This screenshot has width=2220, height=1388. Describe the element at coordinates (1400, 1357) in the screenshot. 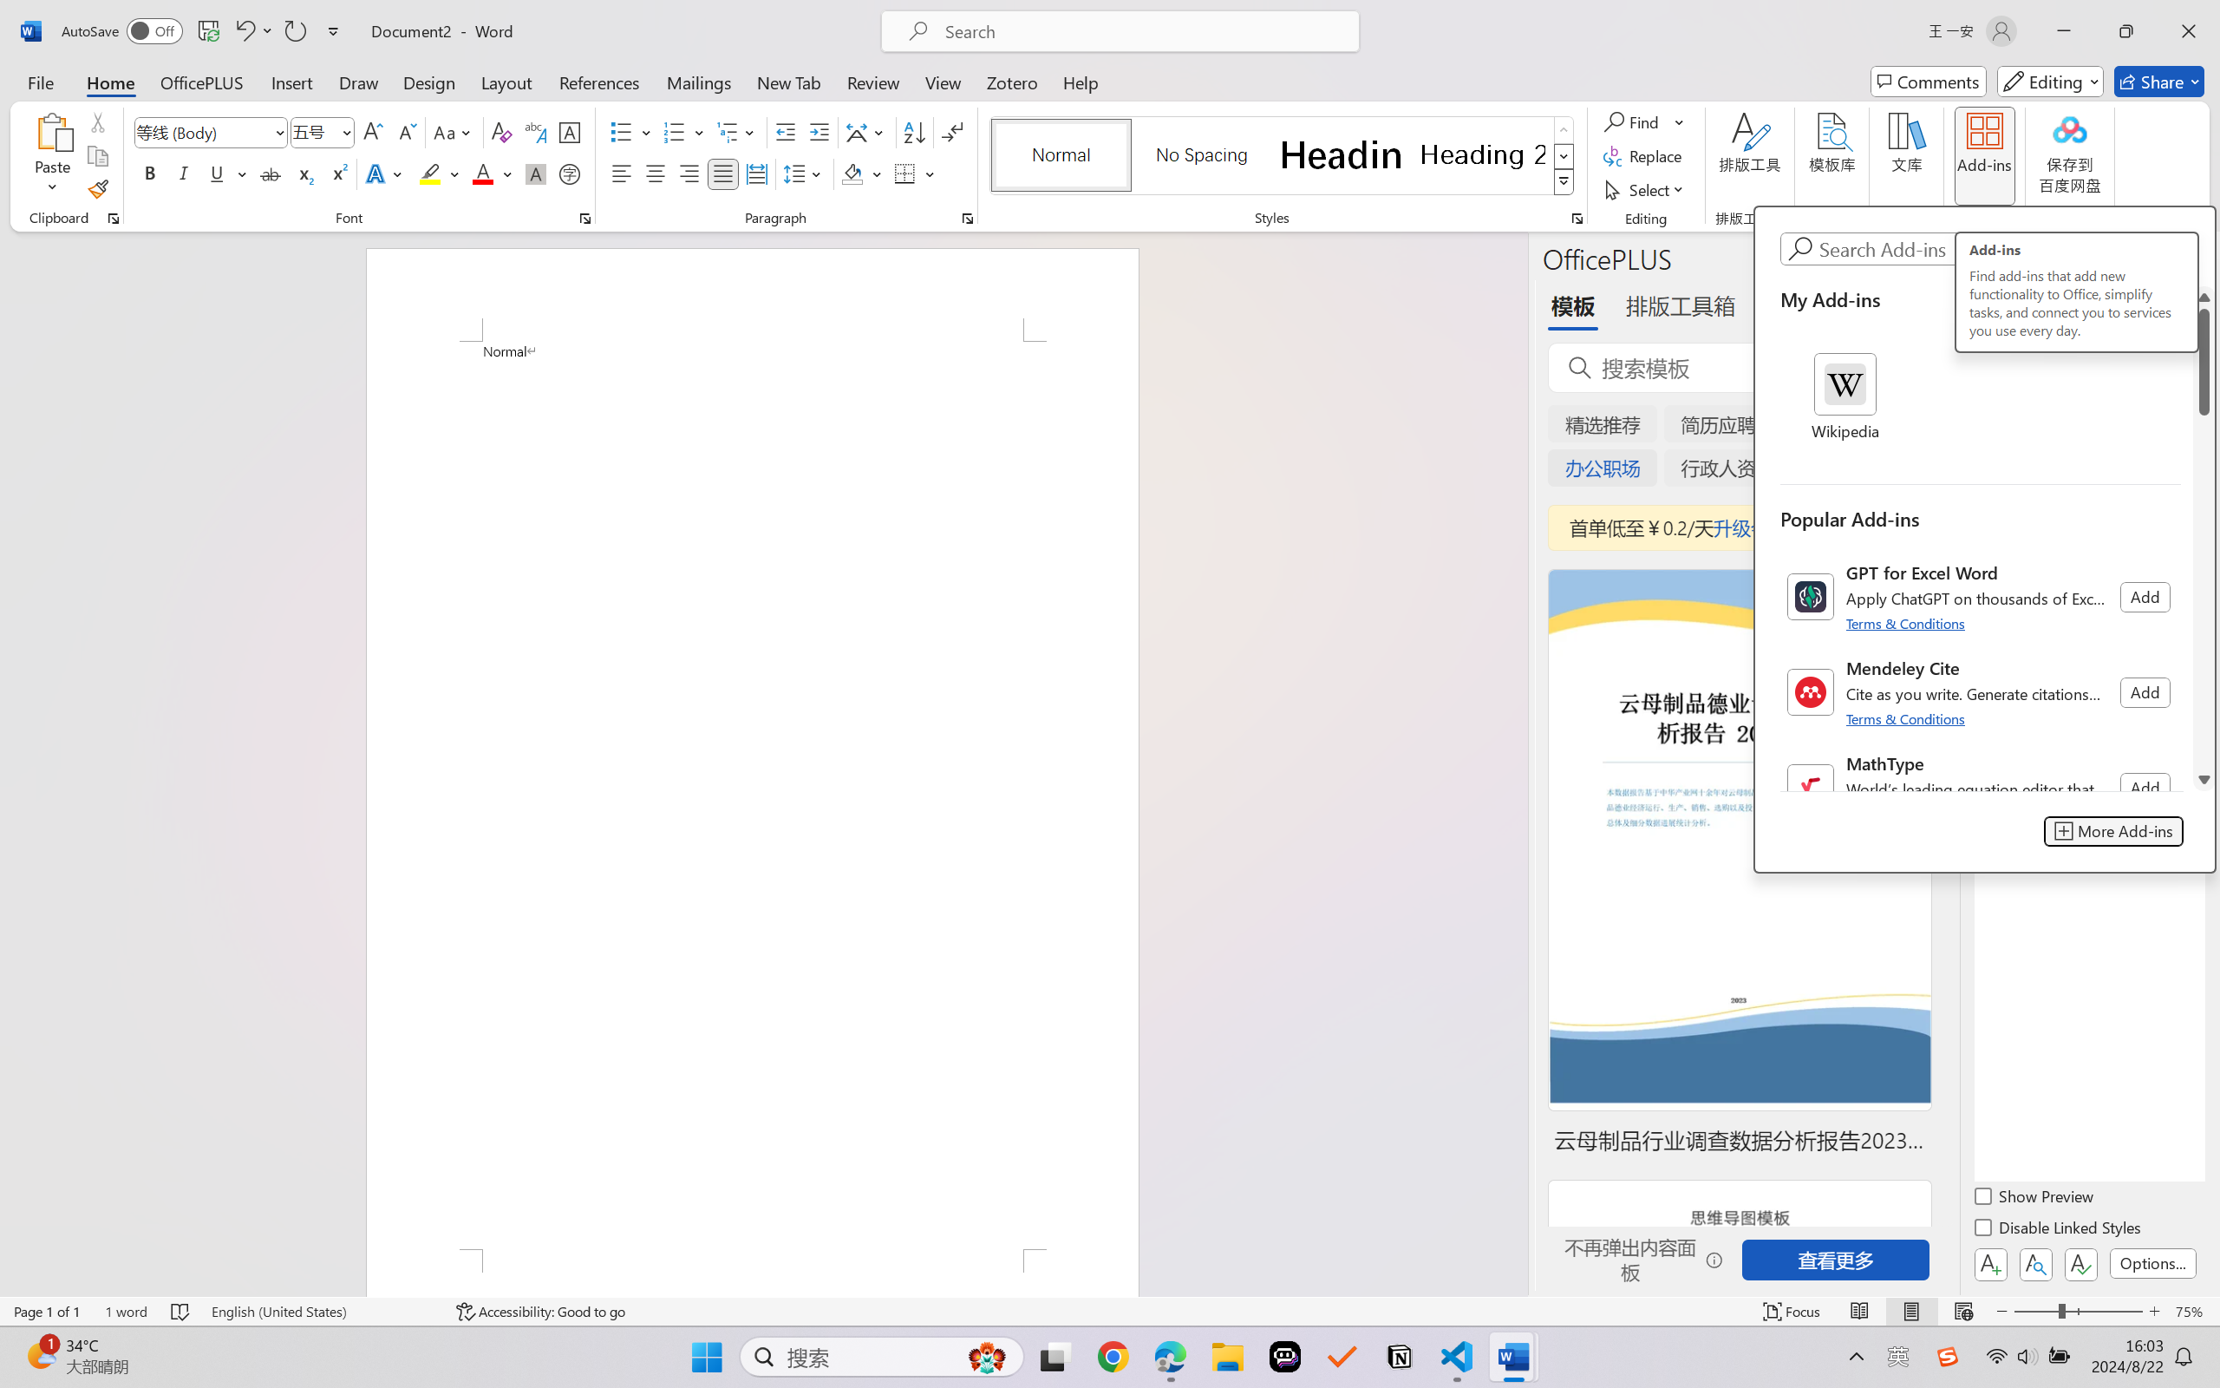

I see `Notion` at that location.